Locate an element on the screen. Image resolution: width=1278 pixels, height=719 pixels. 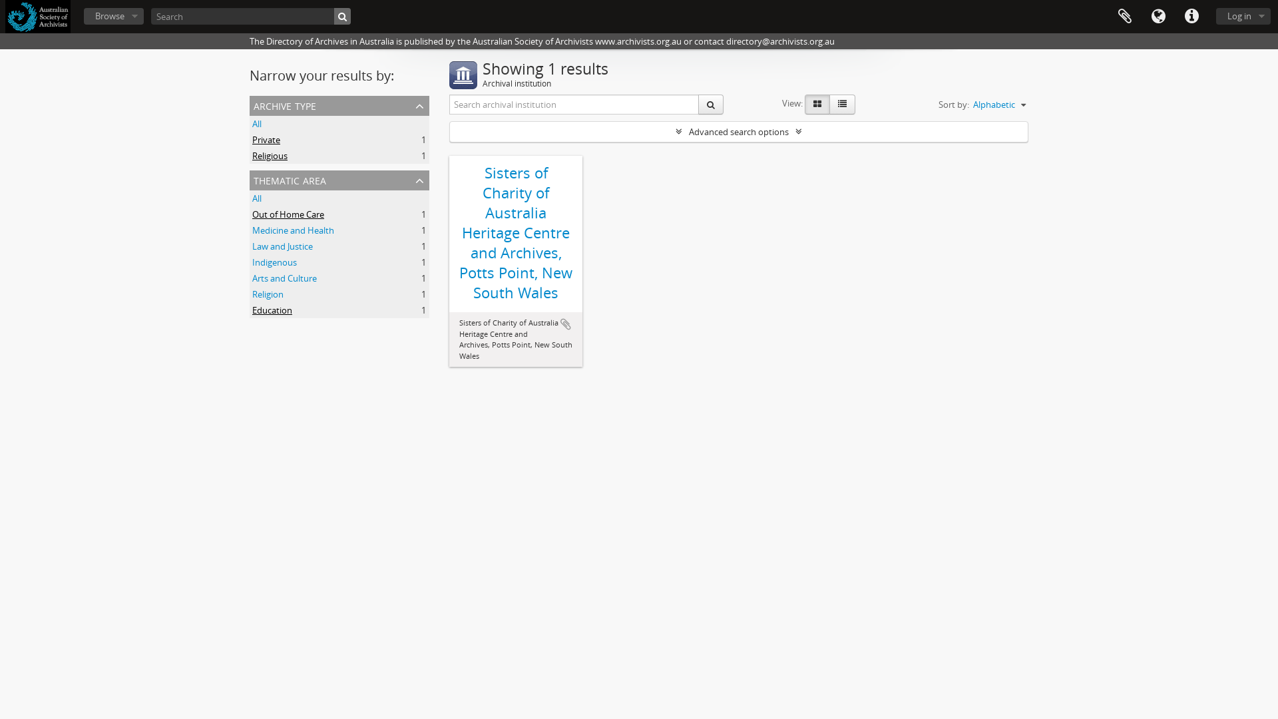
Arts and Culture is located at coordinates (285, 278).